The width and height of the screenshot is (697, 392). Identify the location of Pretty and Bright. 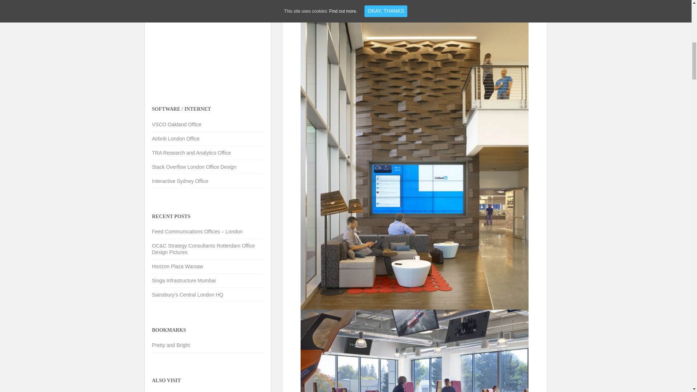
(171, 345).